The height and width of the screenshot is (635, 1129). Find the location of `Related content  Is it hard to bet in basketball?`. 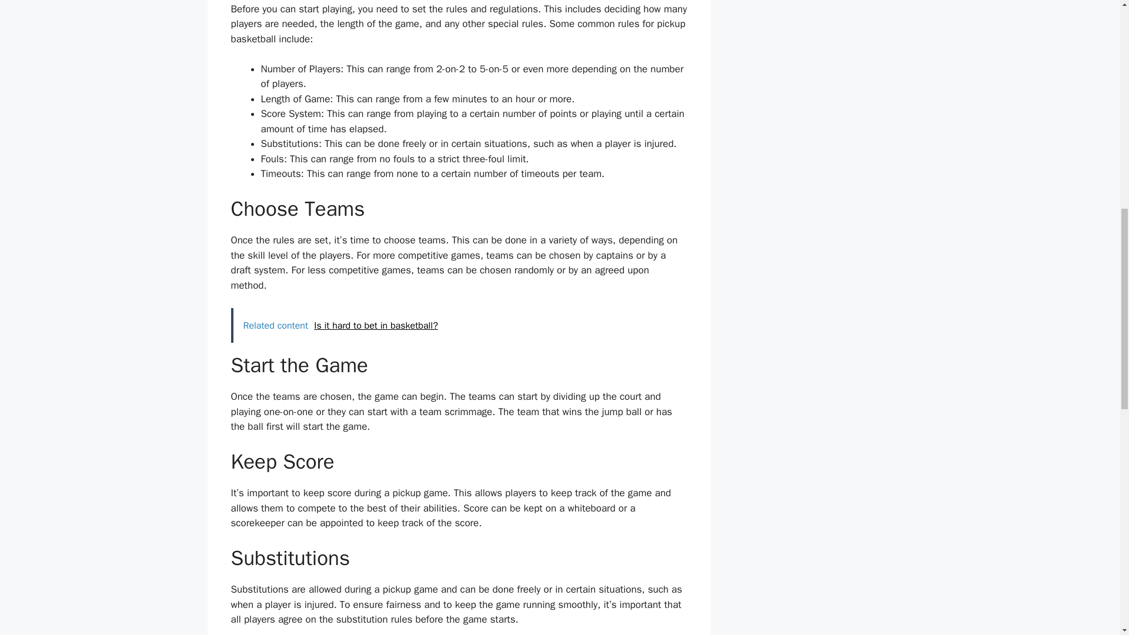

Related content  Is it hard to bet in basketball? is located at coordinates (458, 326).